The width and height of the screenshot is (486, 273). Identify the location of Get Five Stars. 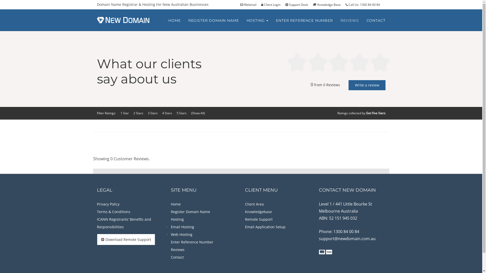
(376, 113).